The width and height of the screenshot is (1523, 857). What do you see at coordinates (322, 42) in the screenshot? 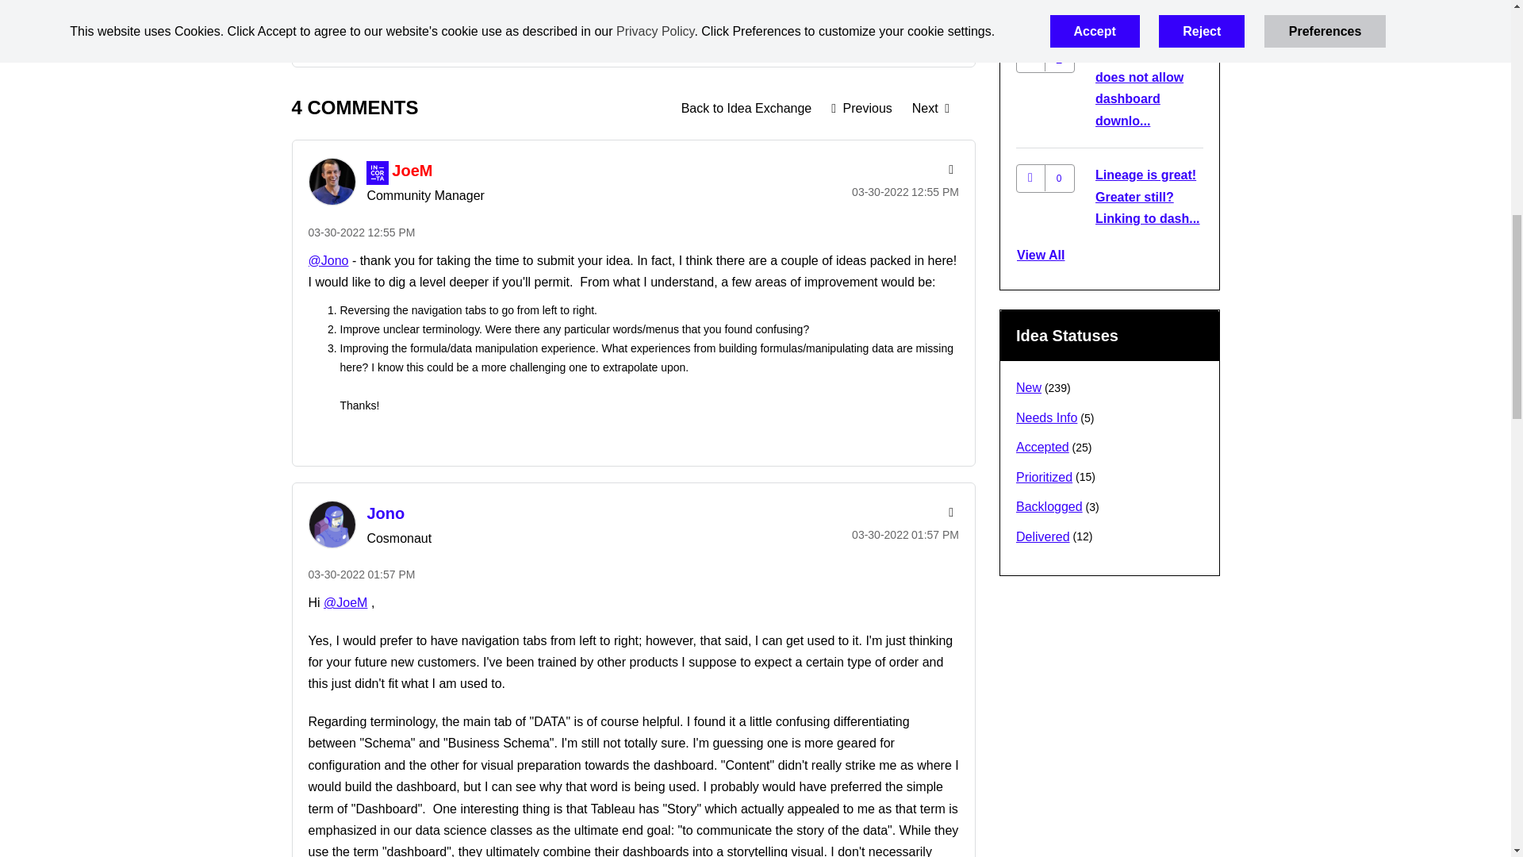
I see `Click here to give kudos to this post.` at bounding box center [322, 42].